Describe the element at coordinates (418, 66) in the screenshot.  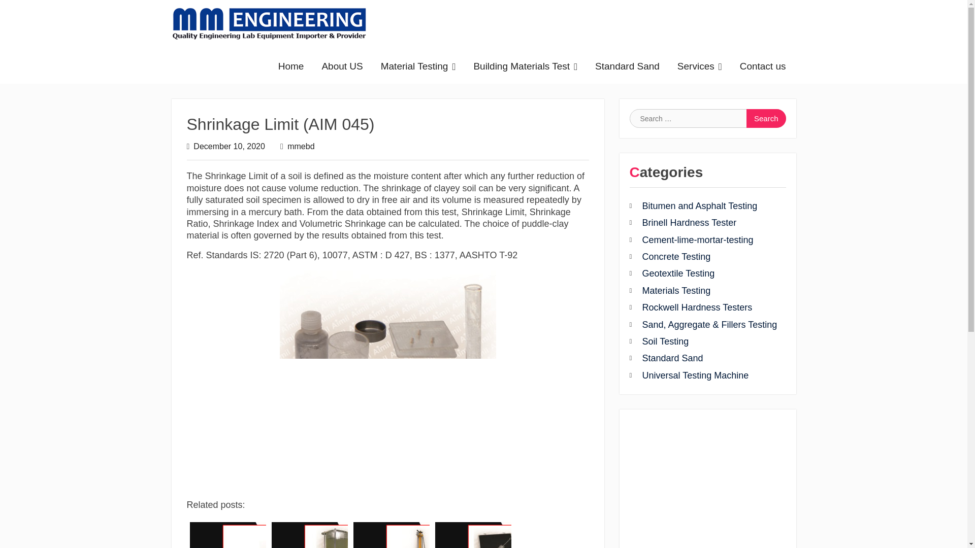
I see `Material Testing` at that location.